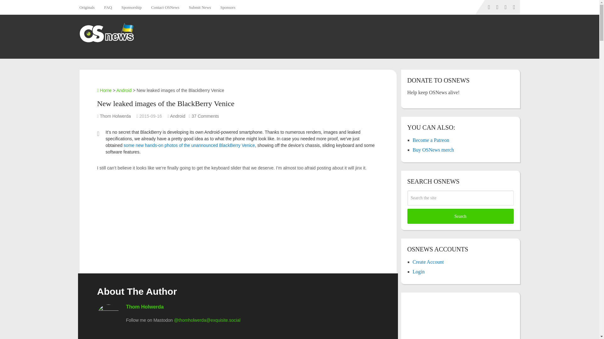  Describe the element at coordinates (131, 7) in the screenshot. I see `Sponsorship` at that location.